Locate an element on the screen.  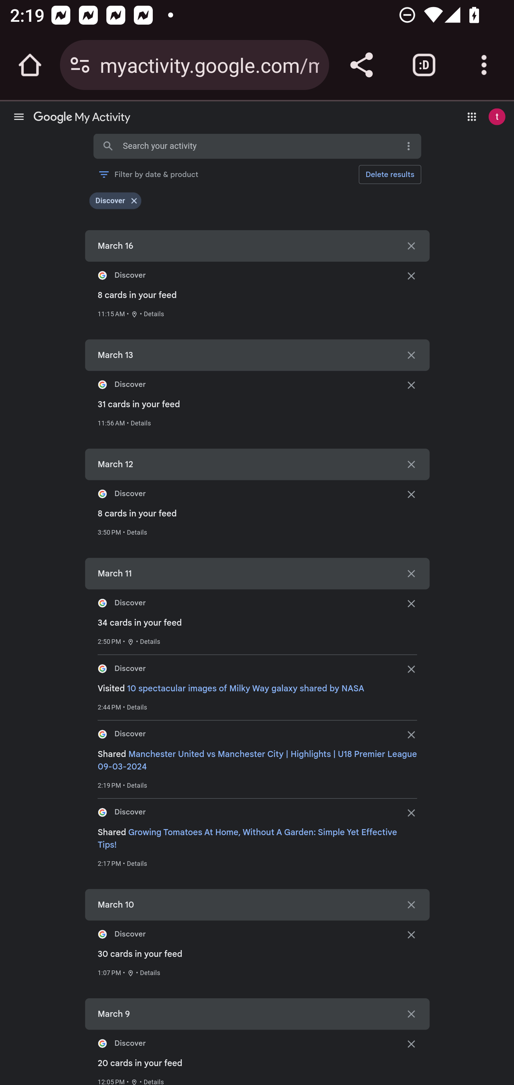
Open details of activity "30 cards in your feed" is located at coordinates (150, 973).